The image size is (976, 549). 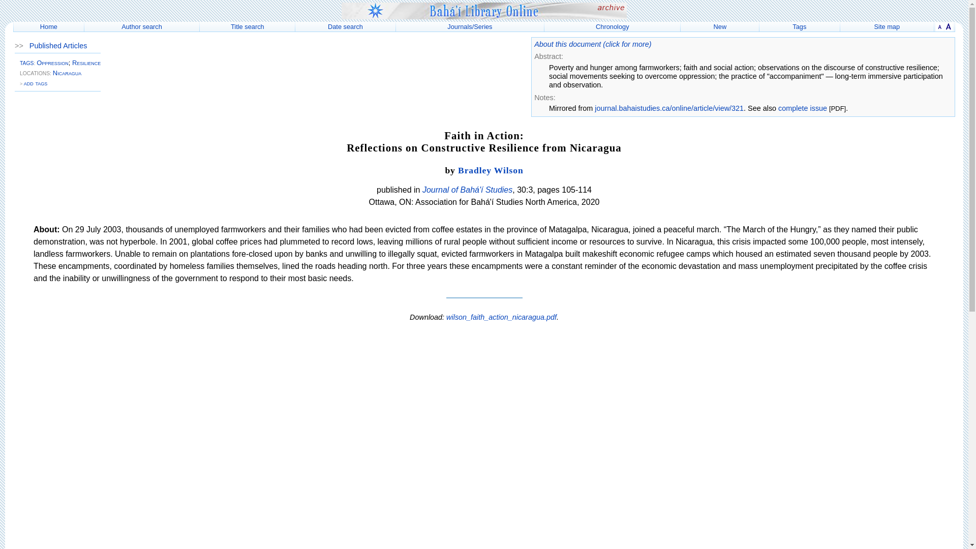 I want to click on add tags, so click(x=35, y=82).